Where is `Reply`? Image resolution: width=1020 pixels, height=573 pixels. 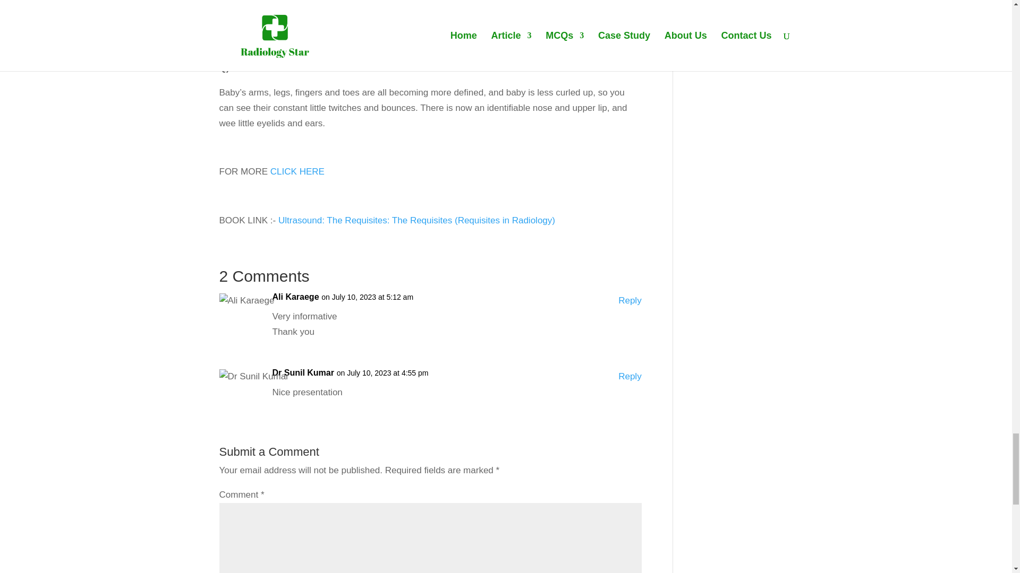 Reply is located at coordinates (630, 377).